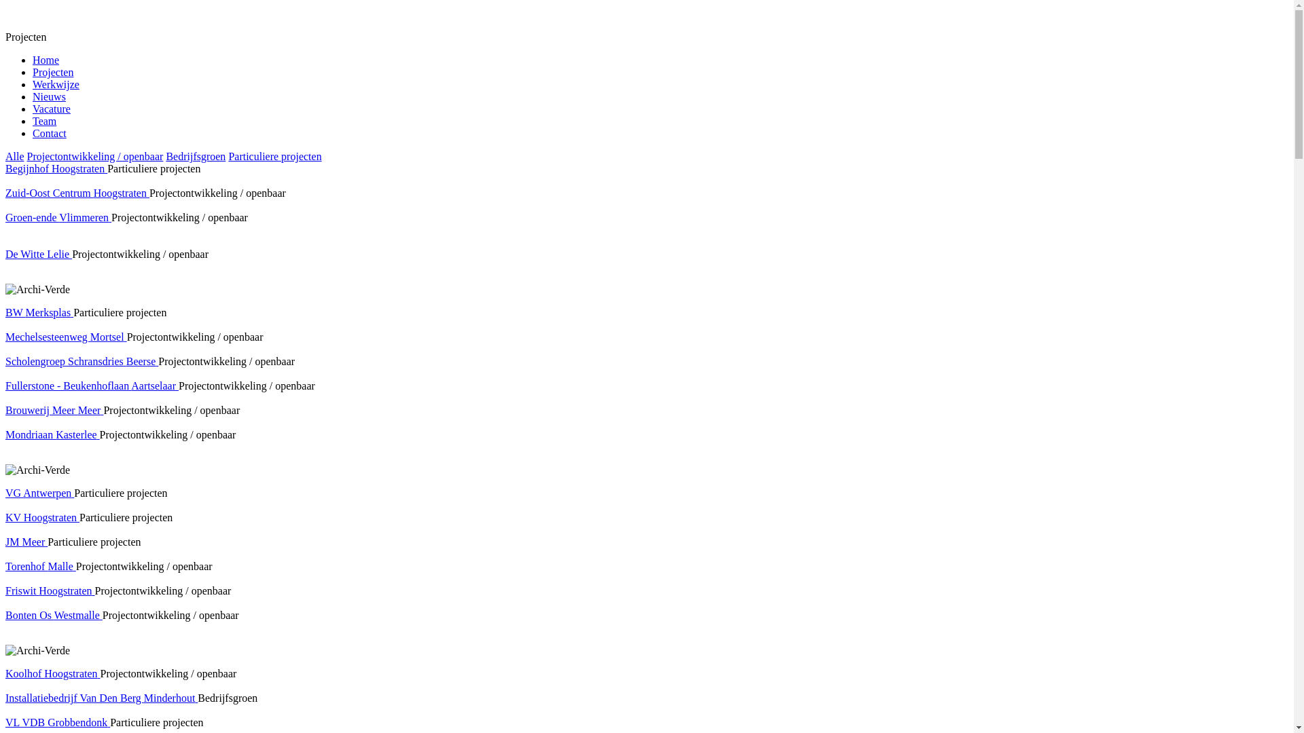 This screenshot has width=1304, height=733. What do you see at coordinates (53, 673) in the screenshot?
I see `Koolhof Hoogstraten` at bounding box center [53, 673].